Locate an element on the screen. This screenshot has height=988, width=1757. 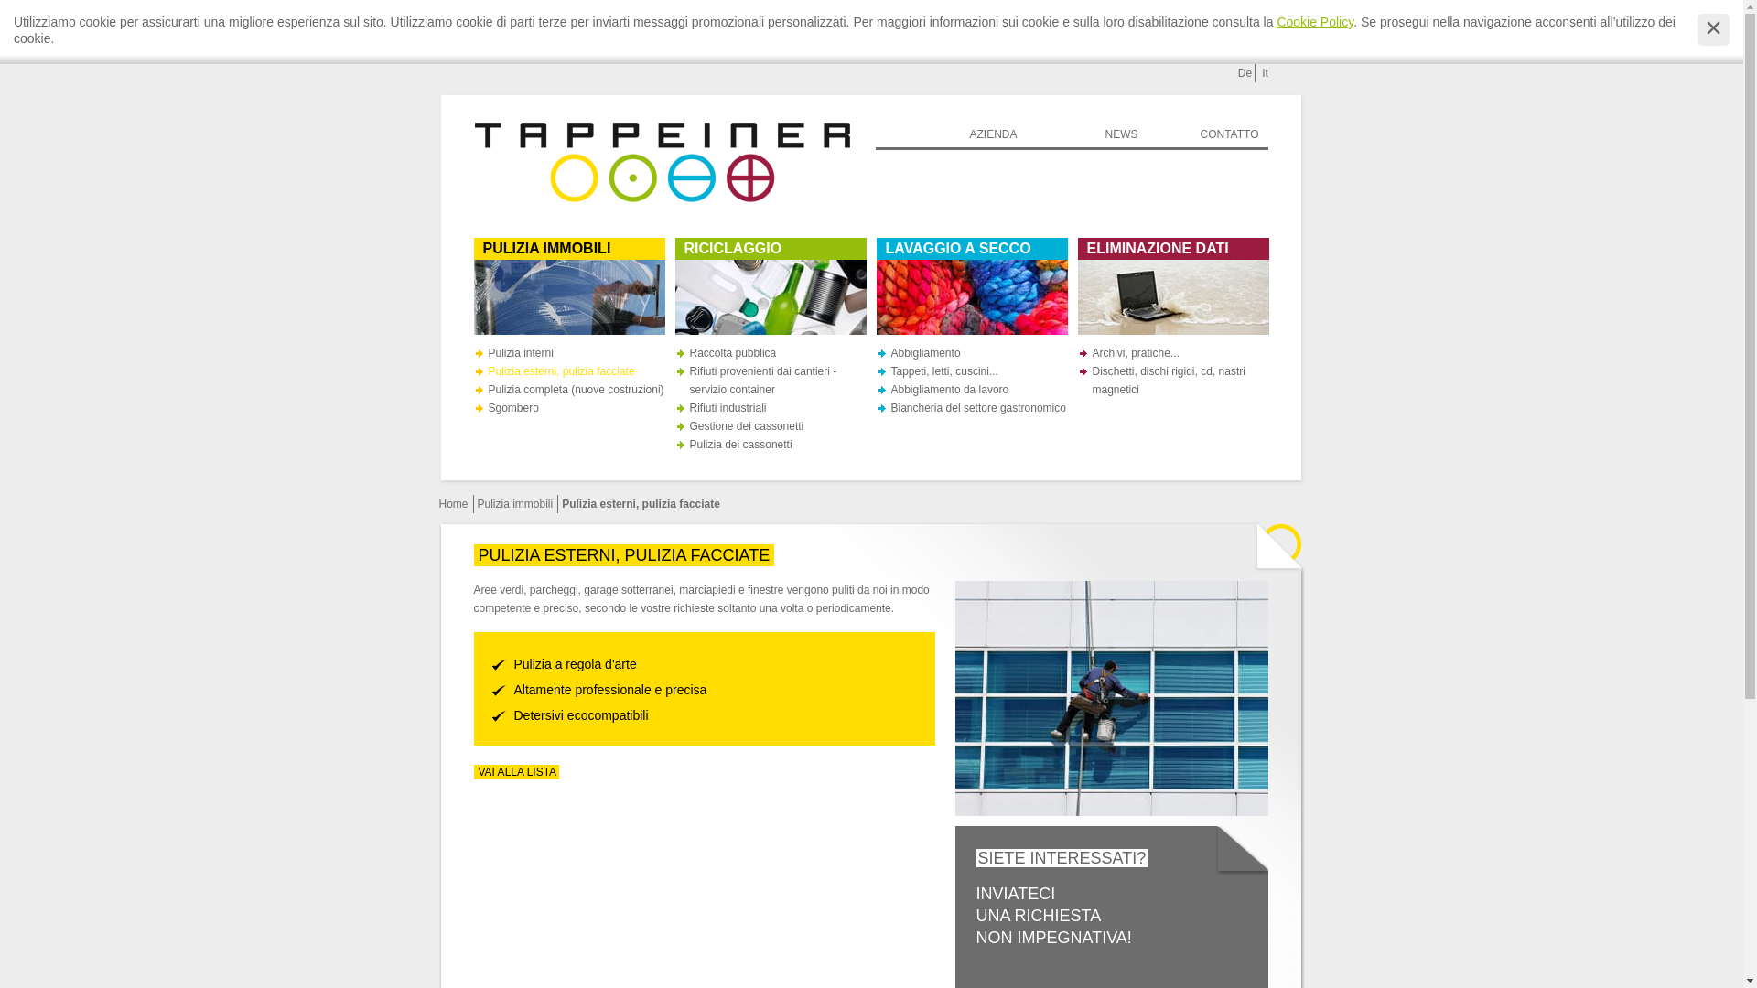
It is located at coordinates (1266, 73).